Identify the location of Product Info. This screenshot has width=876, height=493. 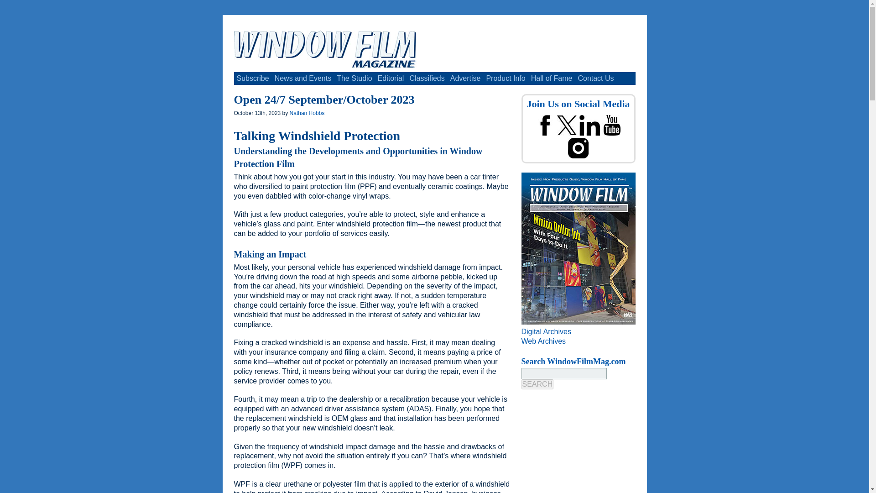
(506, 78).